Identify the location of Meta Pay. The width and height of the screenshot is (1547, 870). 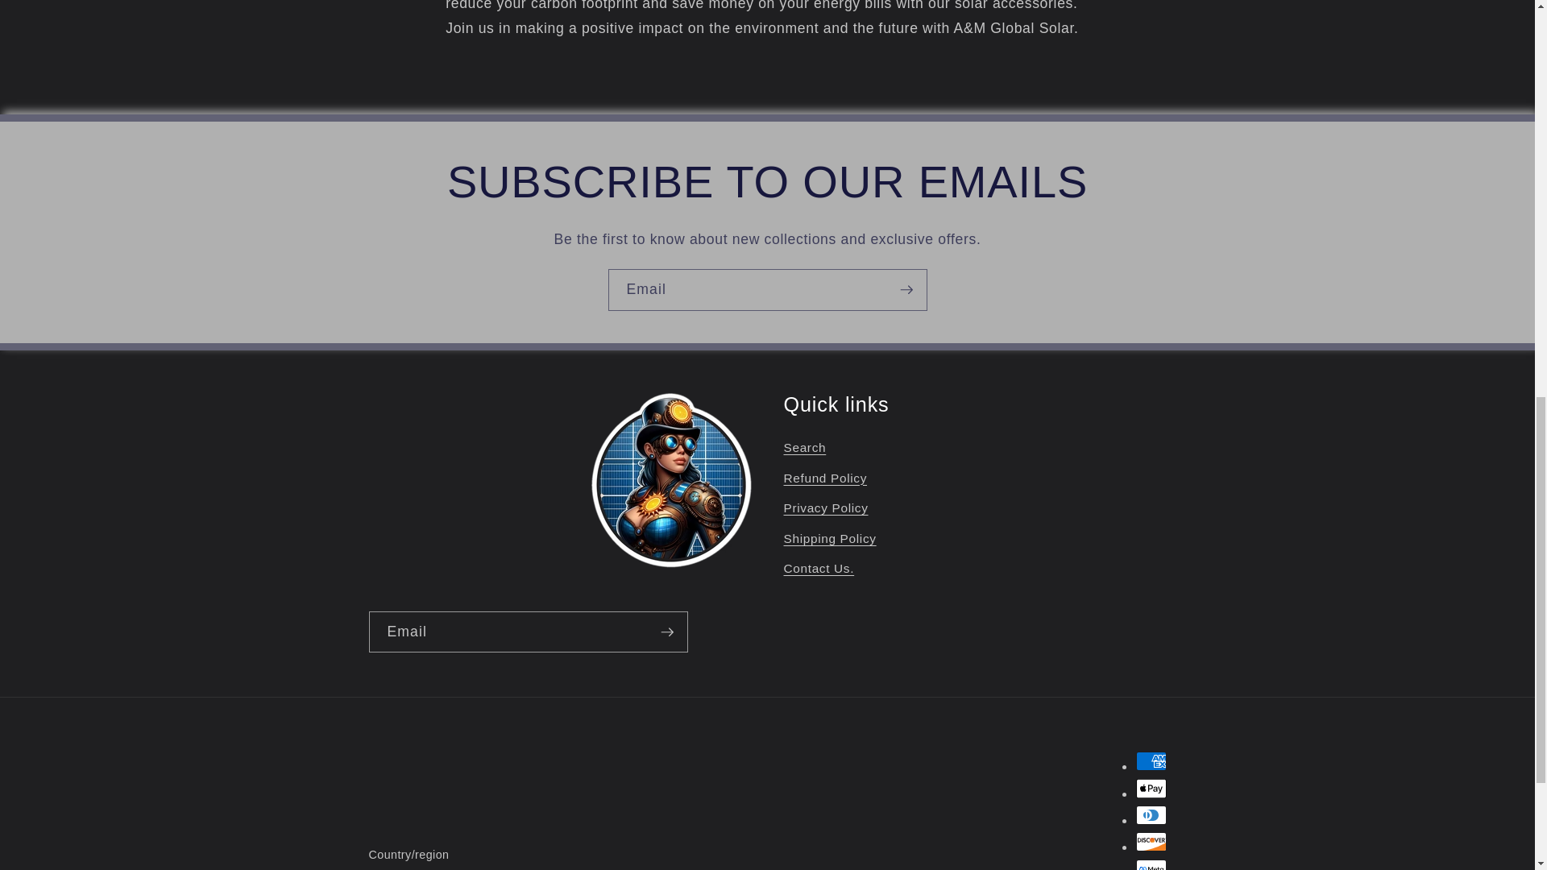
(1151, 865).